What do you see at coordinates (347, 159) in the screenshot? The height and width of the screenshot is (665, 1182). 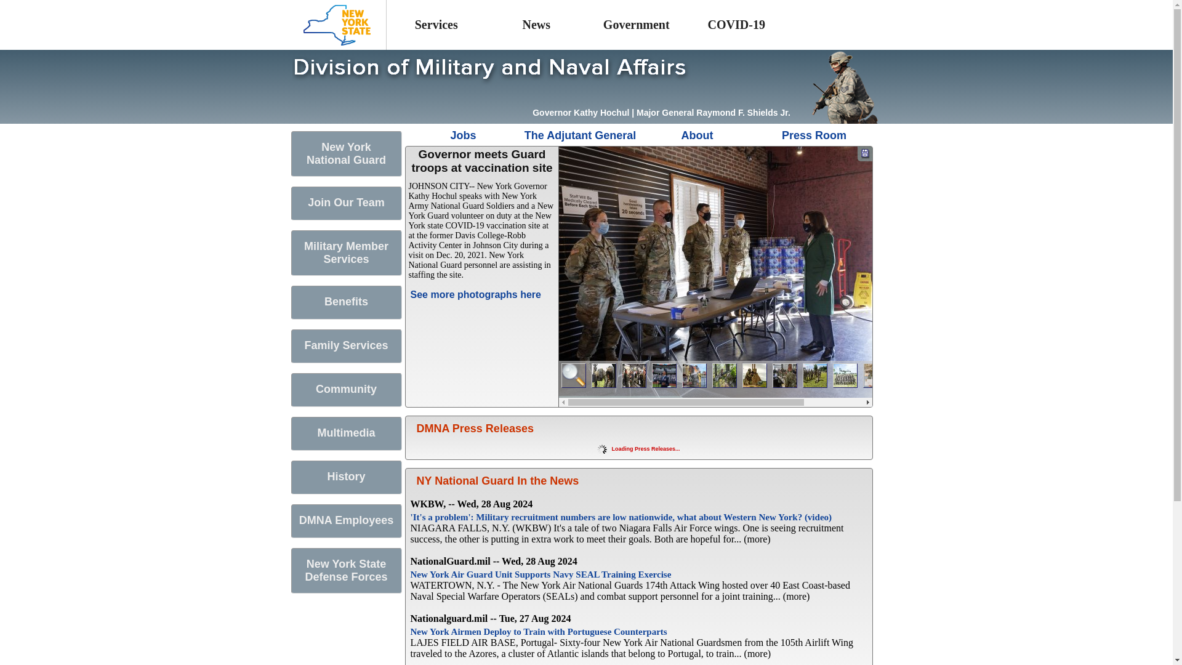 I see `NYNG` at bounding box center [347, 159].